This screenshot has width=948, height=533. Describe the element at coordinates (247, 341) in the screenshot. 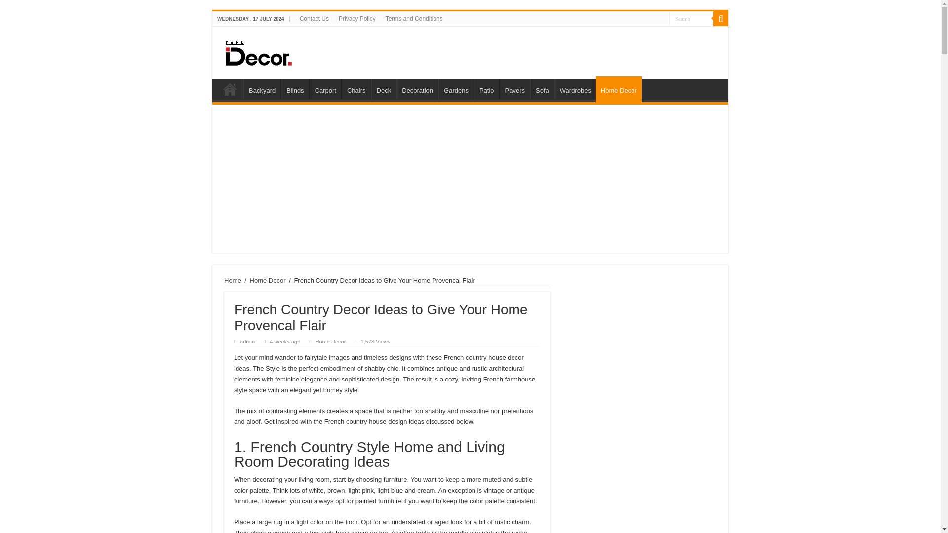

I see `admin` at that location.